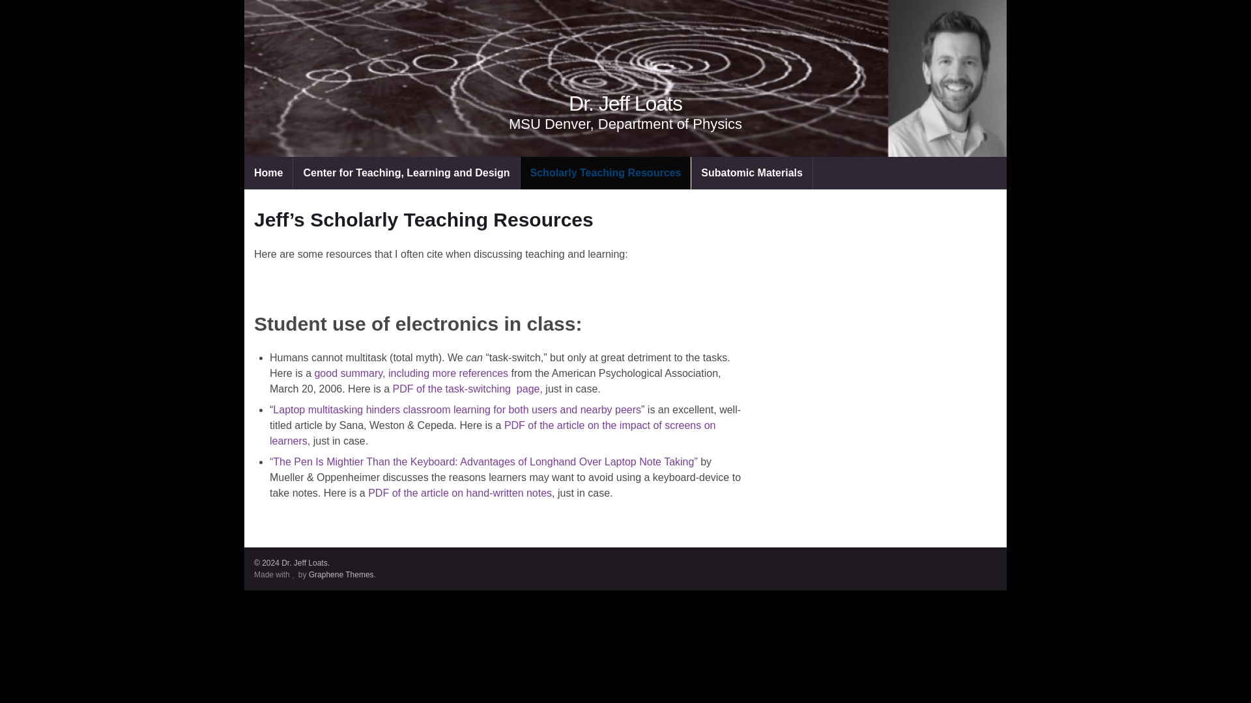 The image size is (1251, 703). What do you see at coordinates (268, 172) in the screenshot?
I see `Schedule` at bounding box center [268, 172].